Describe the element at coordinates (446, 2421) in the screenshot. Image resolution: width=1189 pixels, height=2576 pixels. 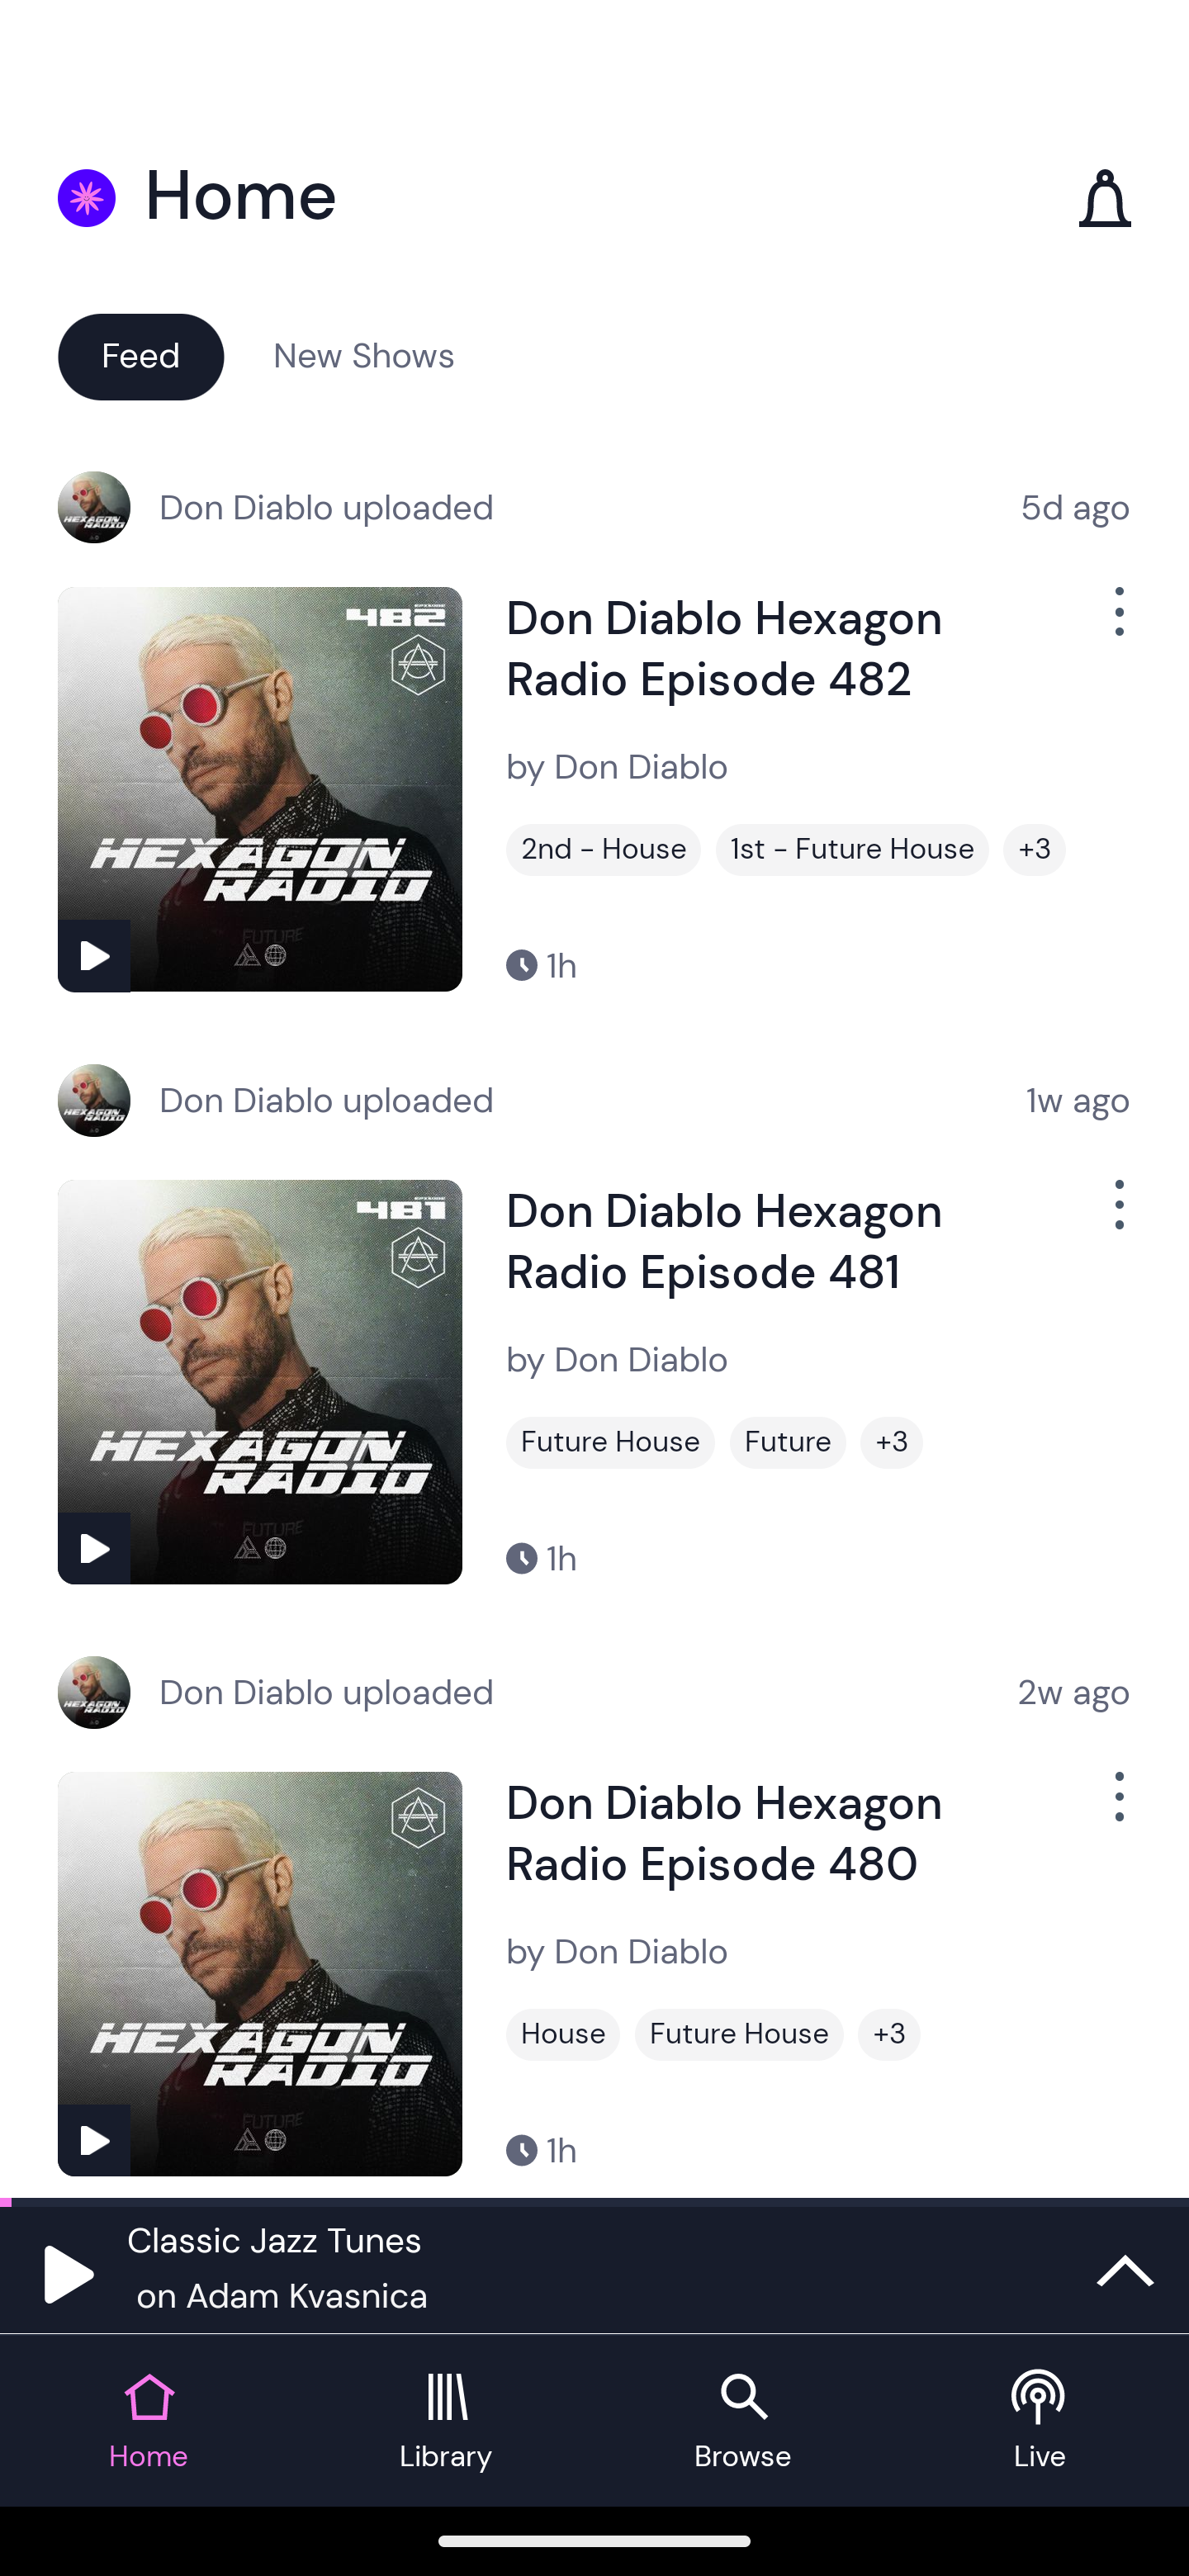
I see `Library tab Library` at that location.